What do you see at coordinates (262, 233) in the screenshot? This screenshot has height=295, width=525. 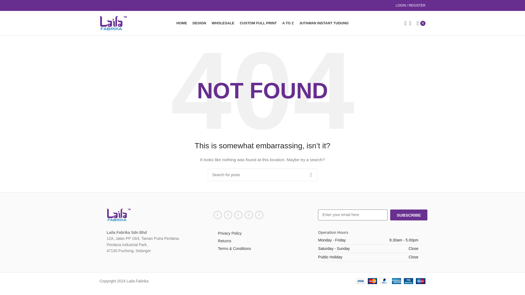 I see `Privacy Policy` at bounding box center [262, 233].